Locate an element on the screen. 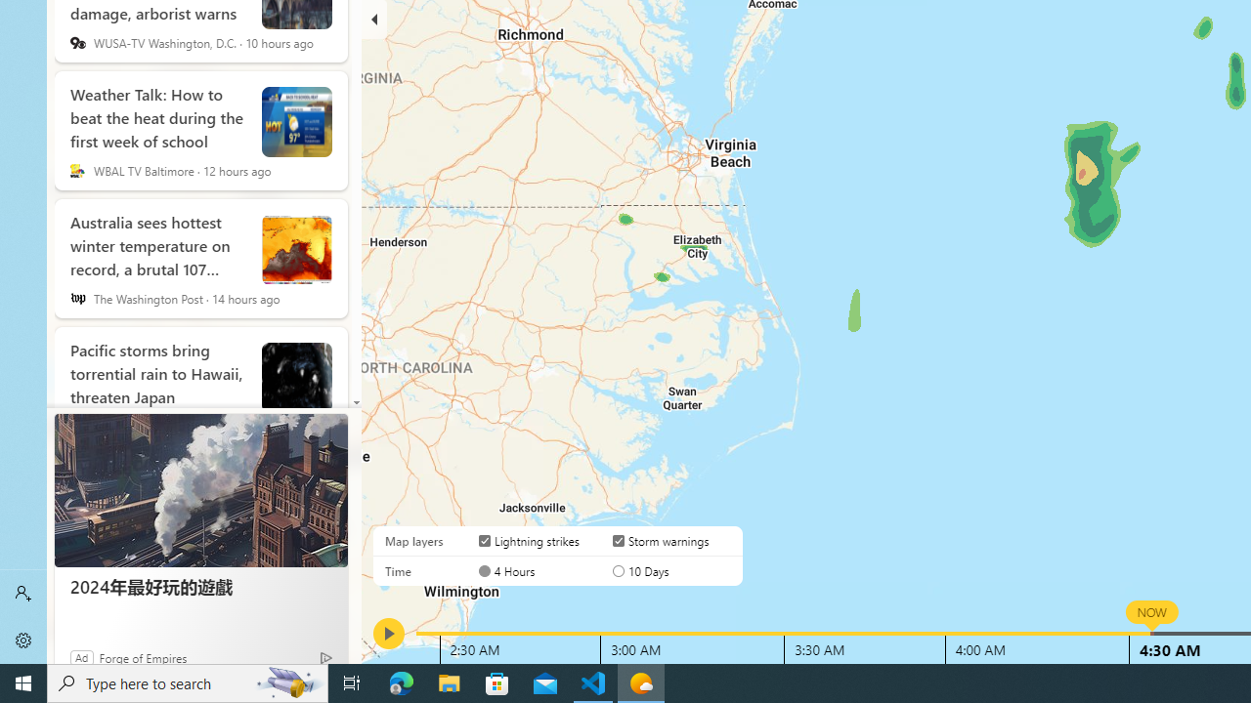 This screenshot has height=703, width=1251. Sign in is located at coordinates (23, 594).